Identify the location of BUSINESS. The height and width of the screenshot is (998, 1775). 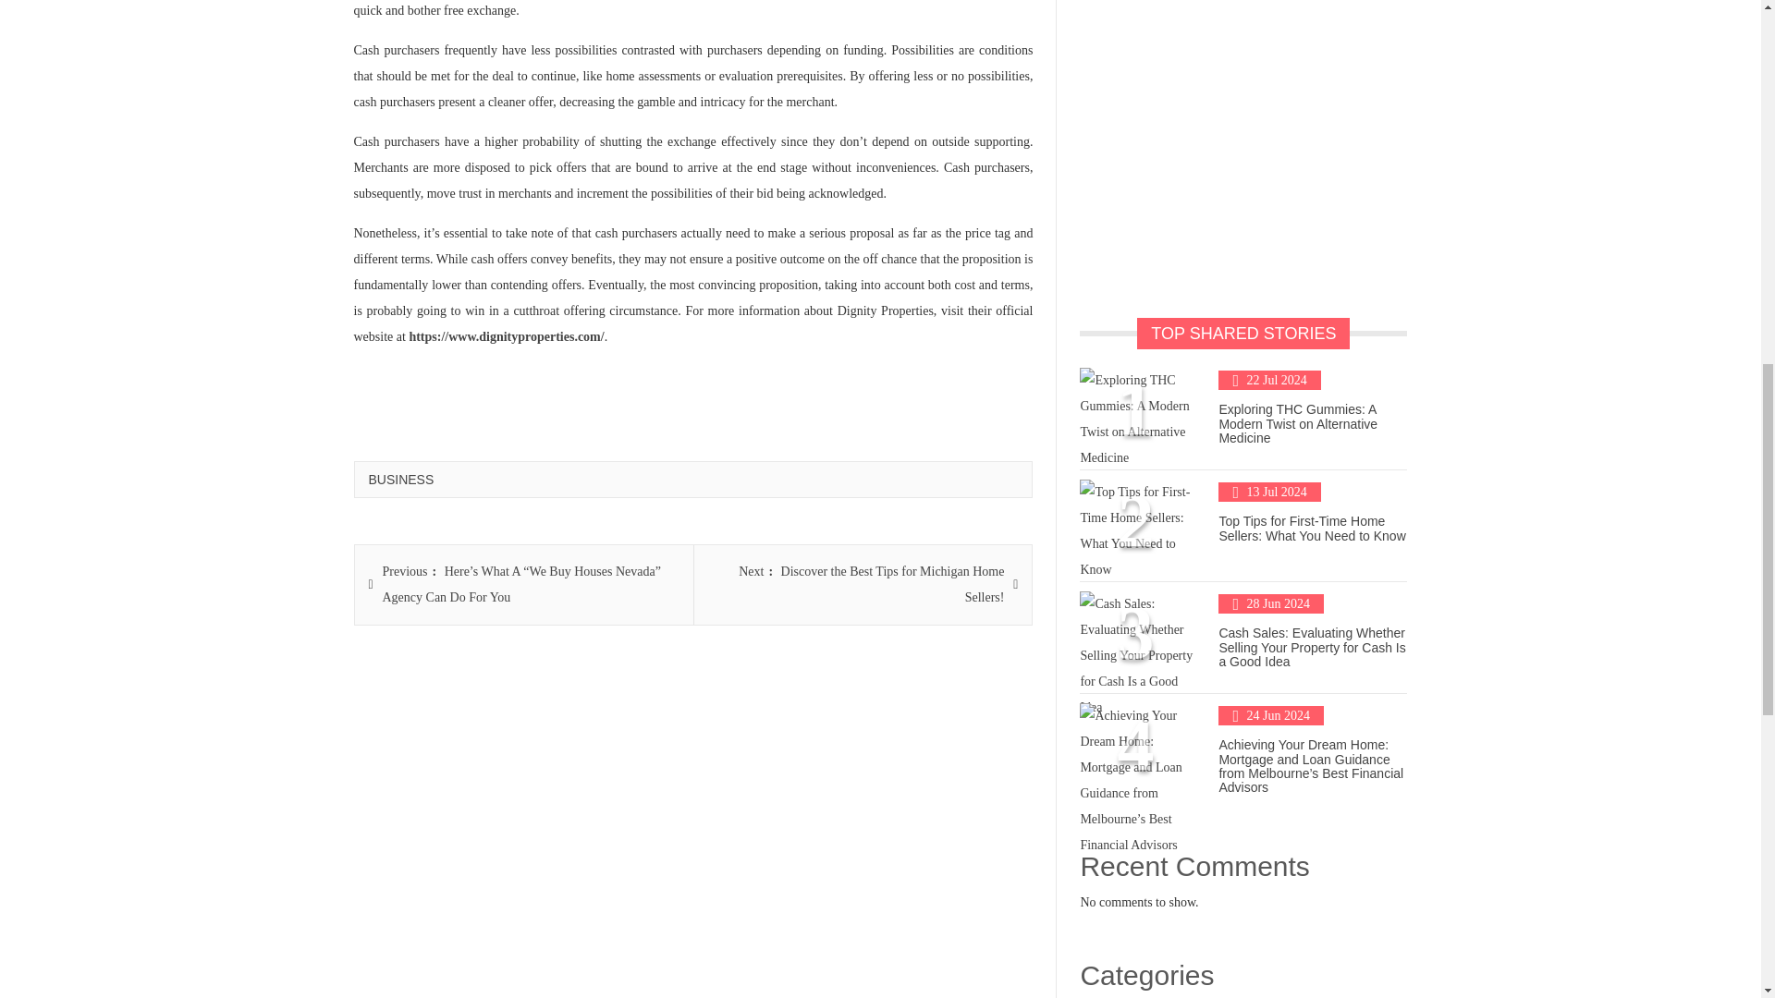
(399, 479).